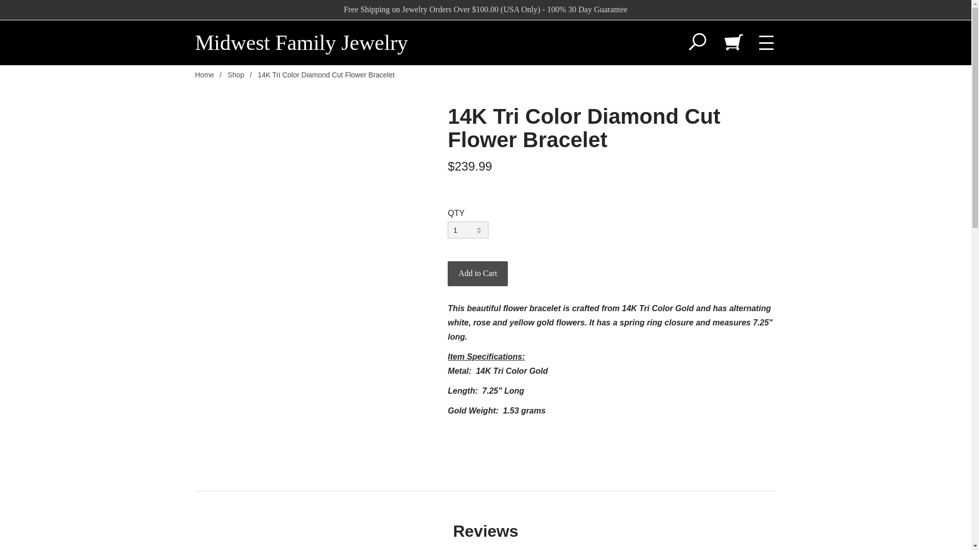 Image resolution: width=979 pixels, height=550 pixels. What do you see at coordinates (204, 75) in the screenshot?
I see `Home` at bounding box center [204, 75].